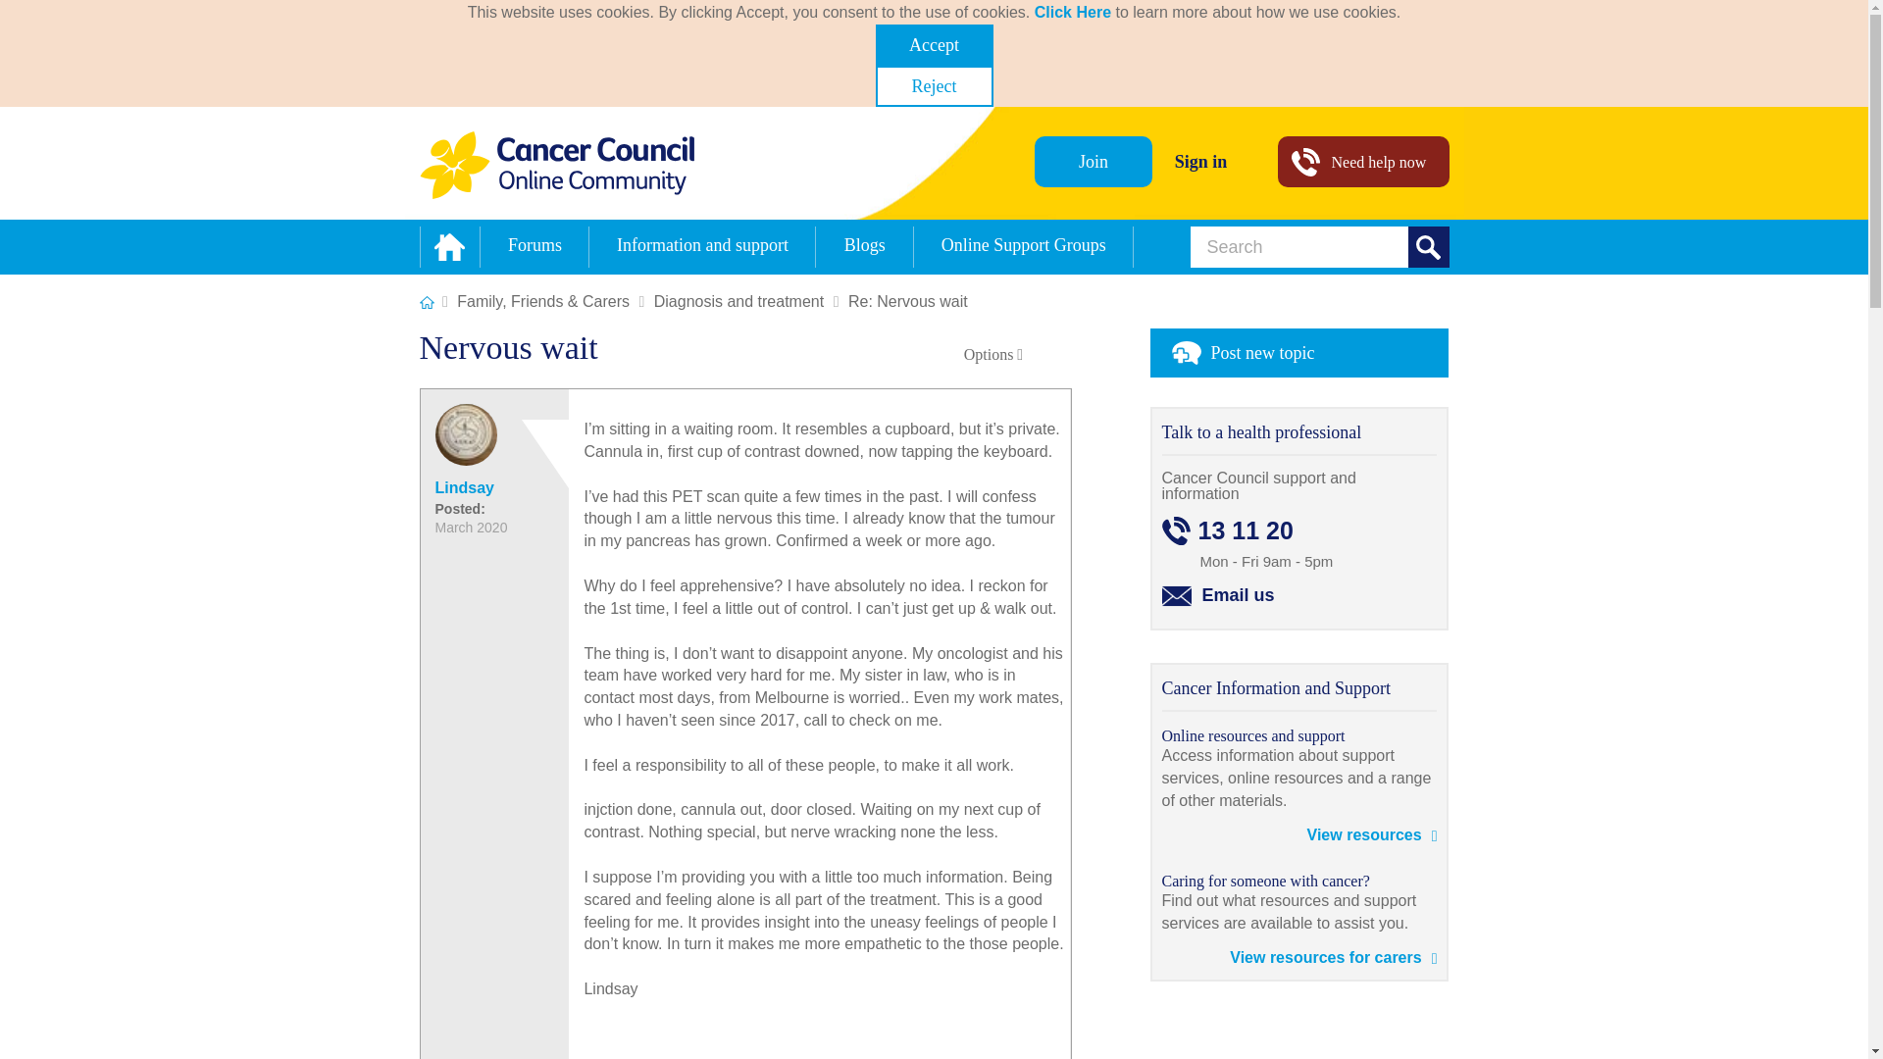 This screenshot has height=1059, width=1883. I want to click on Lindsay, so click(464, 488).